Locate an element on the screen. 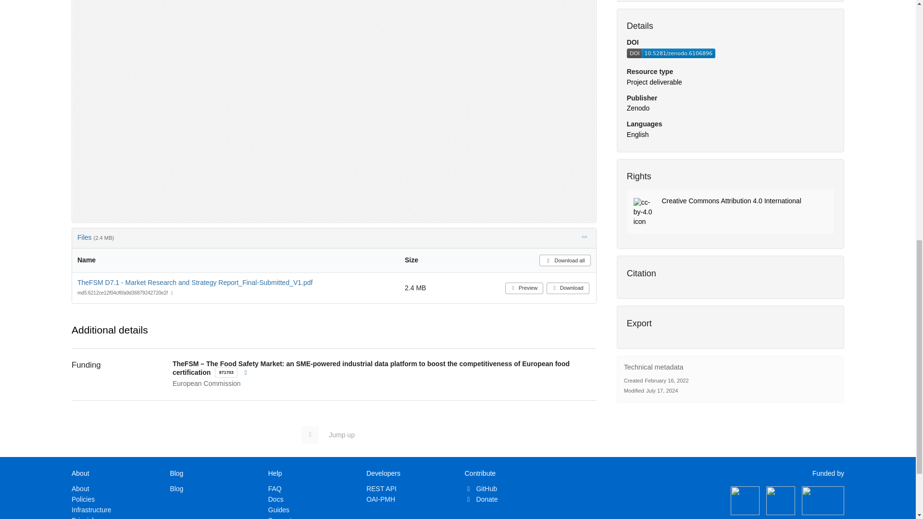 Image resolution: width=923 pixels, height=519 pixels. FAQ is located at coordinates (275, 488).